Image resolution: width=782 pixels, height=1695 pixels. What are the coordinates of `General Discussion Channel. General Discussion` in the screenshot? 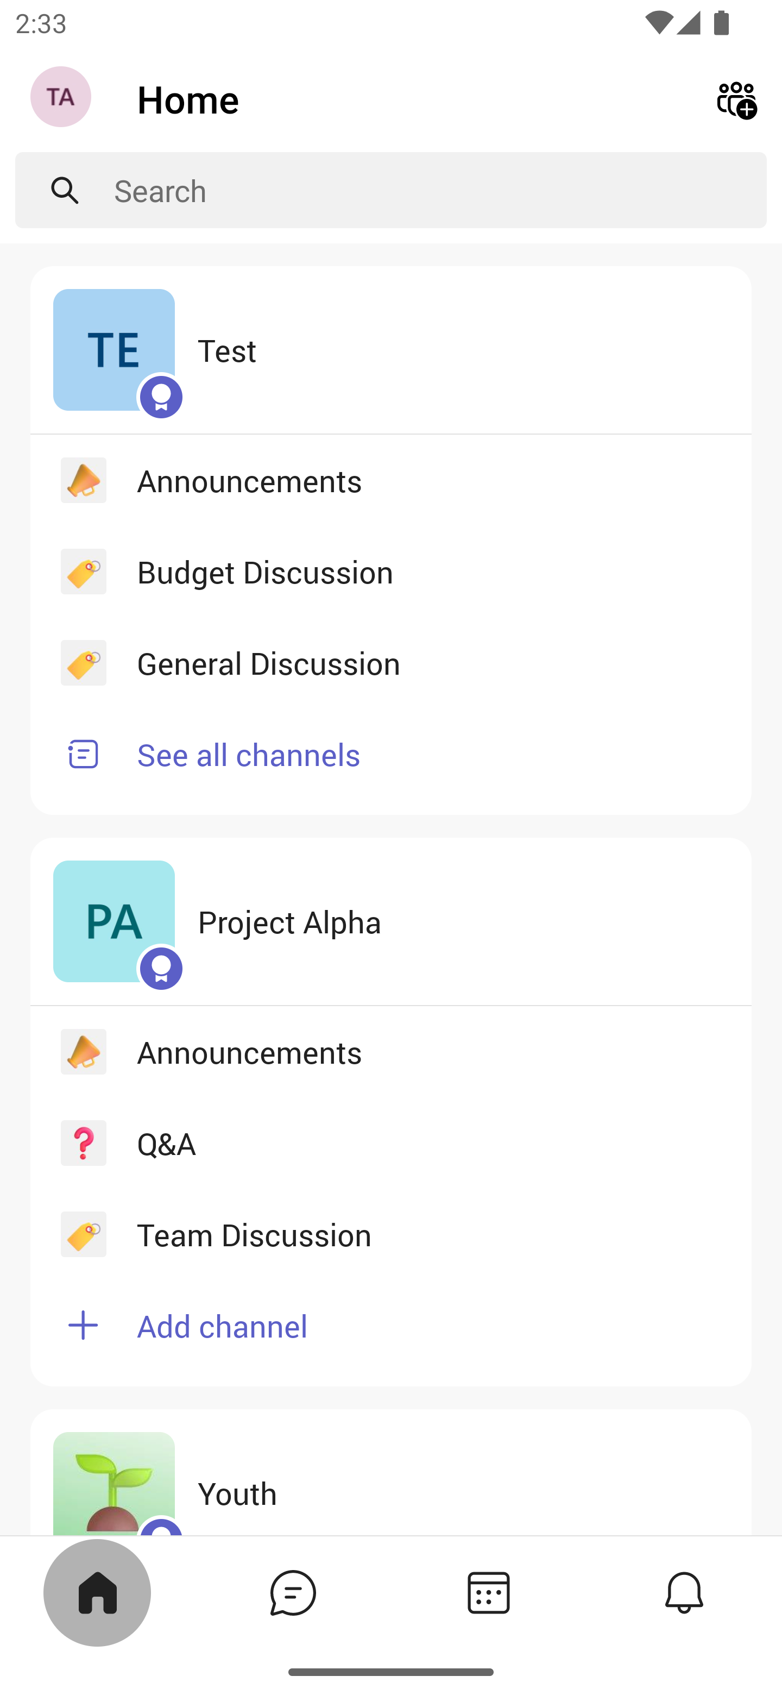 It's located at (391, 663).